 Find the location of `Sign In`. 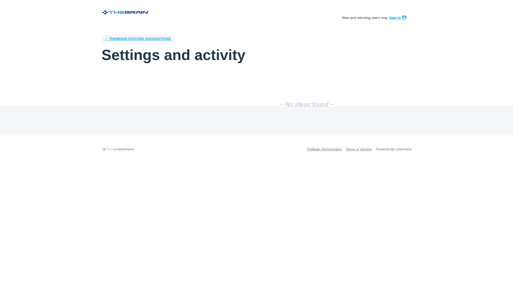

Sign In is located at coordinates (395, 18).